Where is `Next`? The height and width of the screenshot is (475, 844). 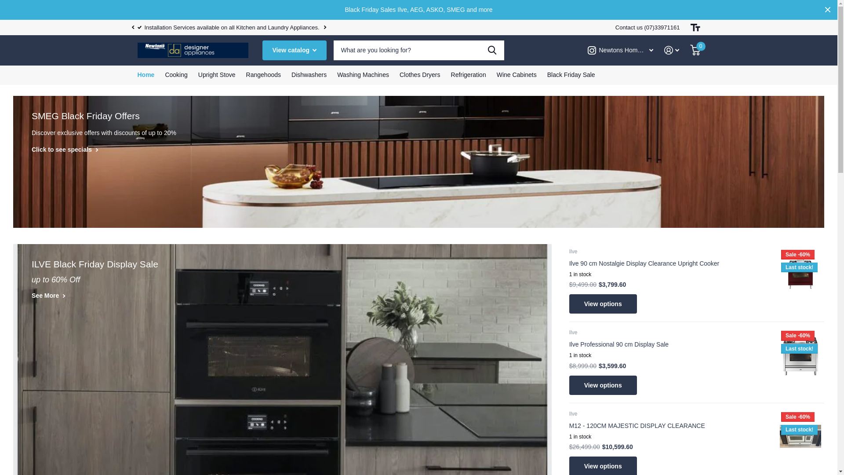 Next is located at coordinates (325, 27).